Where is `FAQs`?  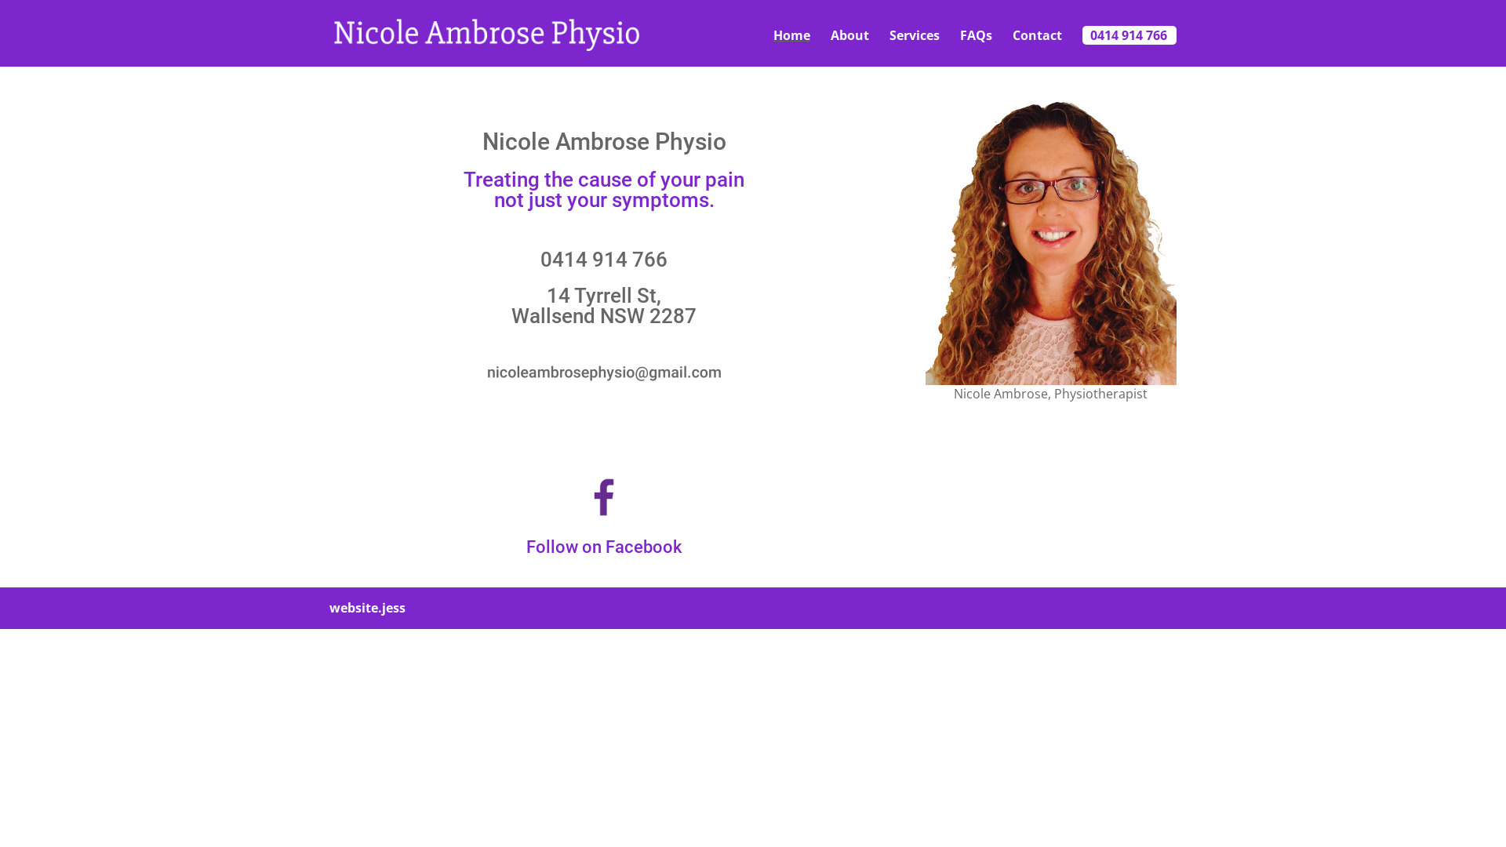
FAQs is located at coordinates (976, 49).